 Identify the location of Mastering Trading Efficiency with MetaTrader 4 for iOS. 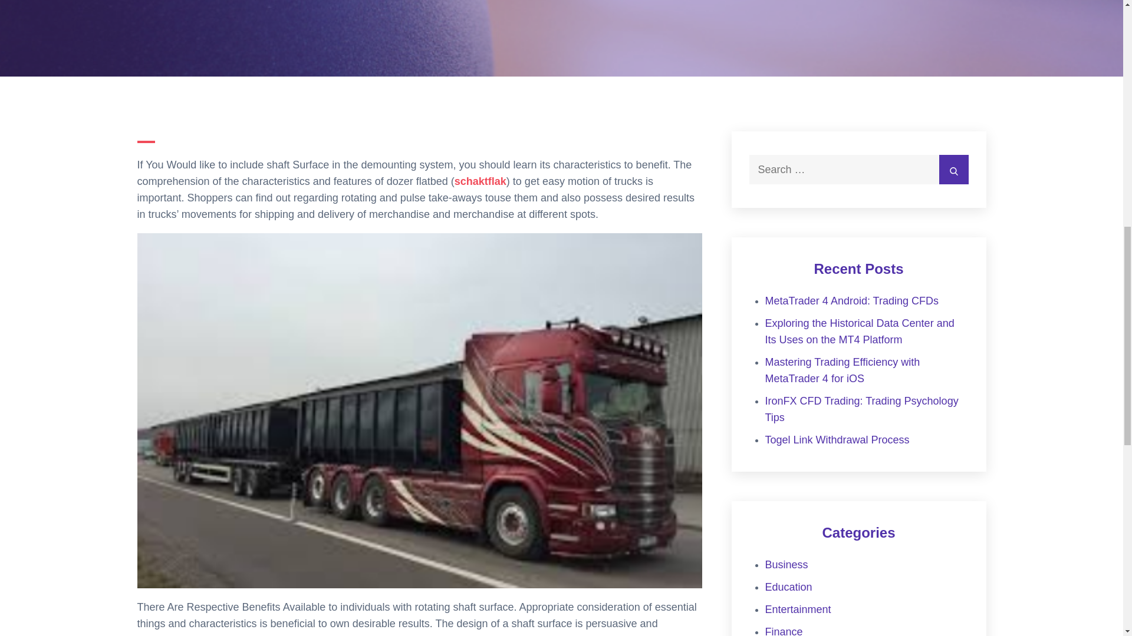
(842, 370).